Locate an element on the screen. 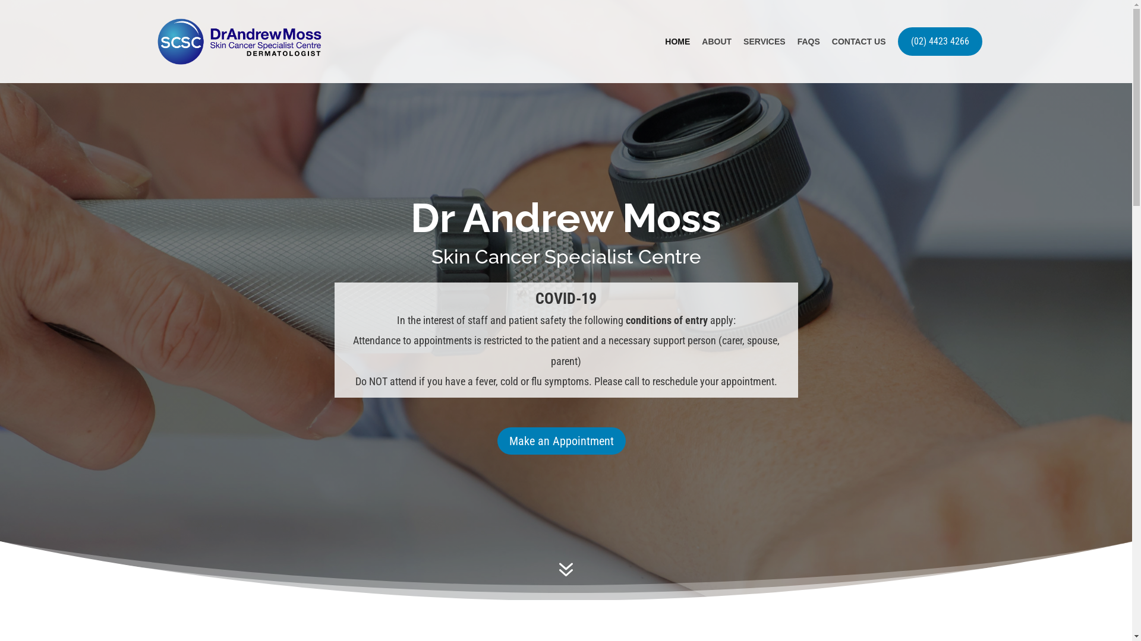 The image size is (1141, 641). 7 is located at coordinates (566, 572).